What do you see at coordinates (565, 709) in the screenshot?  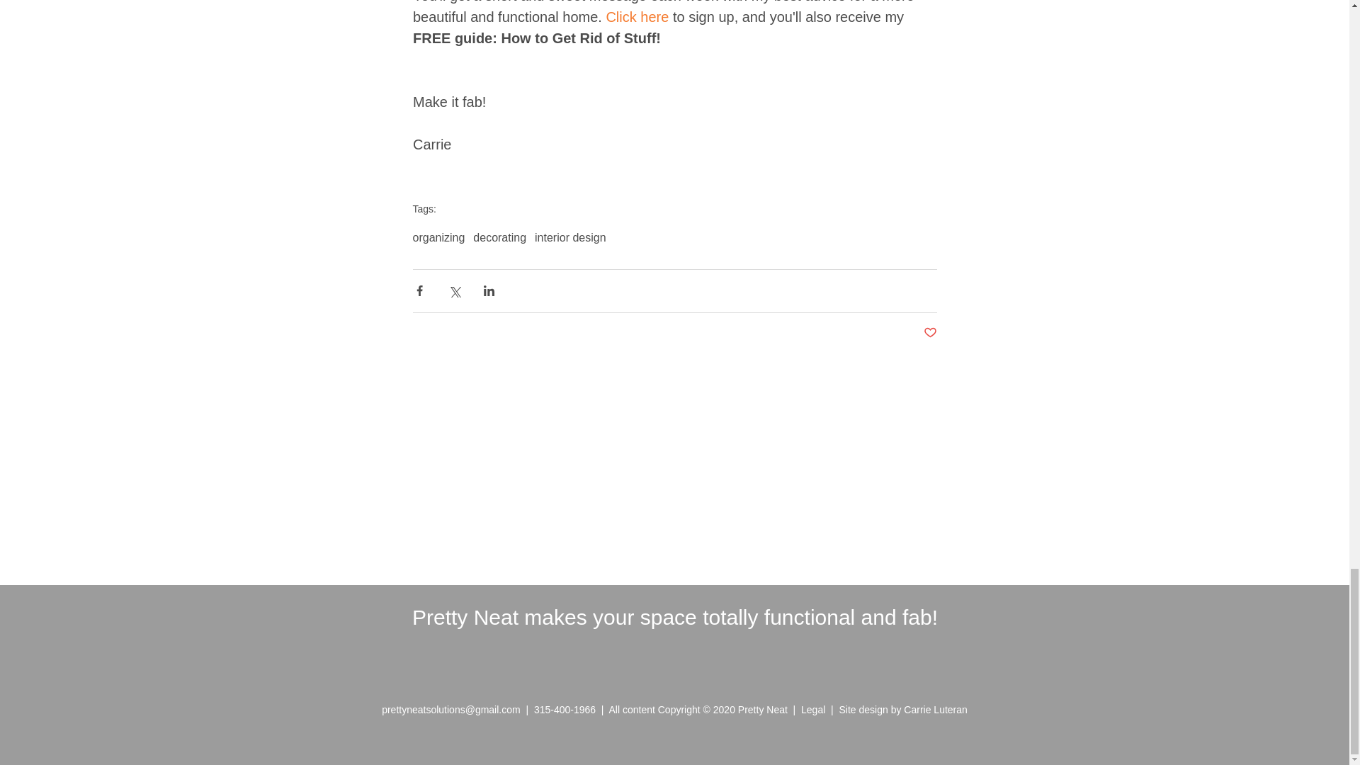 I see `315-400-1966` at bounding box center [565, 709].